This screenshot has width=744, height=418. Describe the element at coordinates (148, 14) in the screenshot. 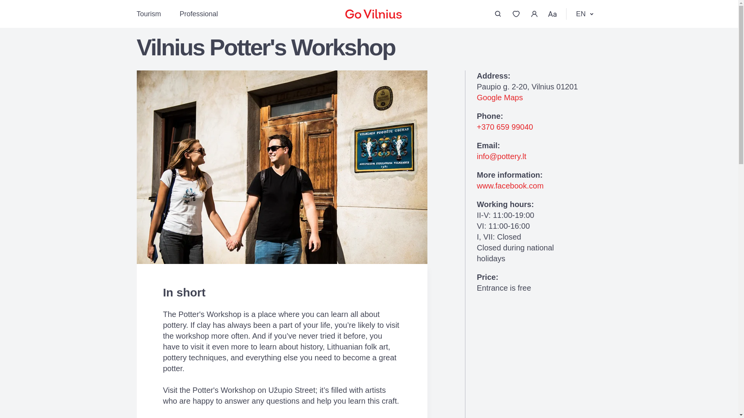

I see `Tourism` at that location.